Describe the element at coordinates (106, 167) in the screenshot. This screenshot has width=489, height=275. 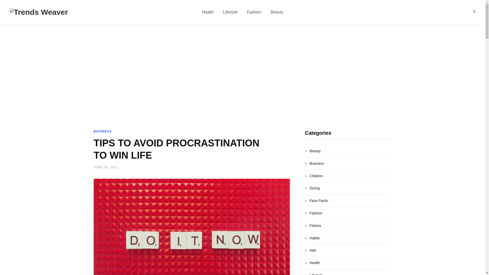
I see `JUNE 26, 2021` at that location.